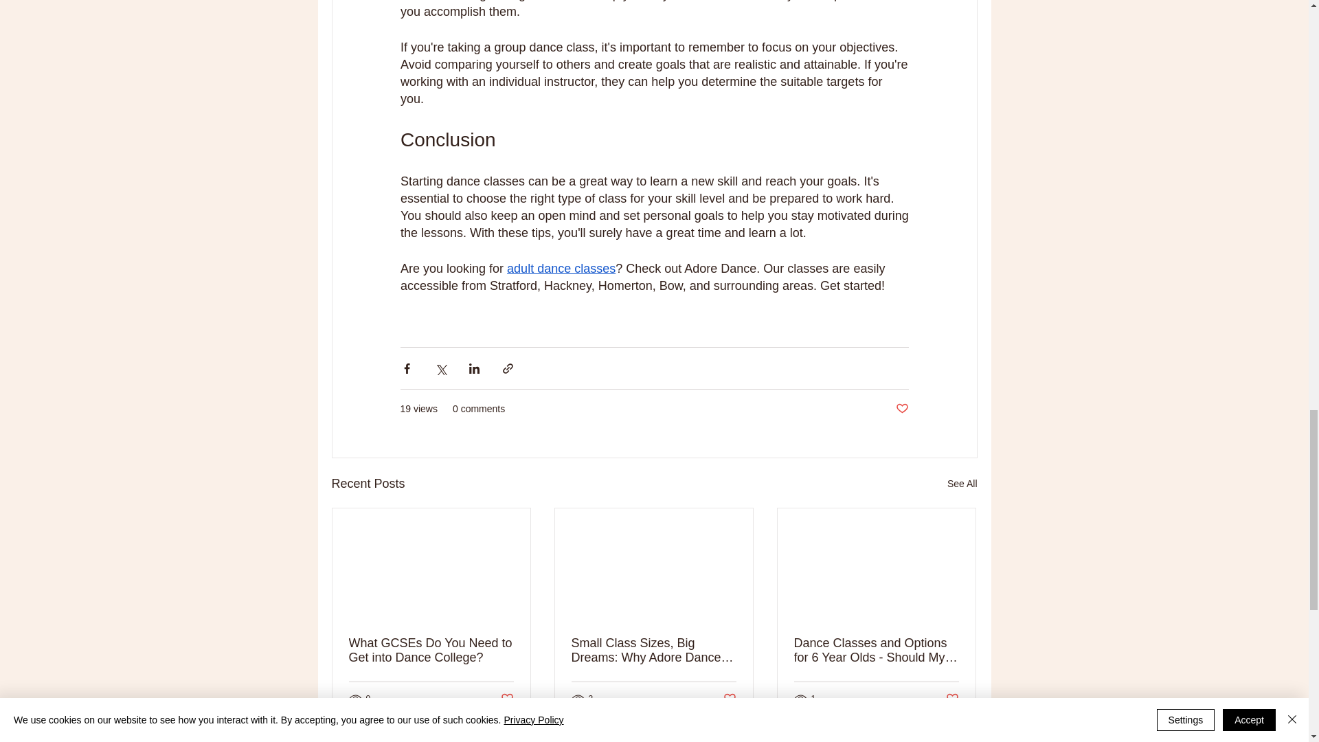 This screenshot has height=742, width=1319. I want to click on adult dance classes, so click(561, 268).